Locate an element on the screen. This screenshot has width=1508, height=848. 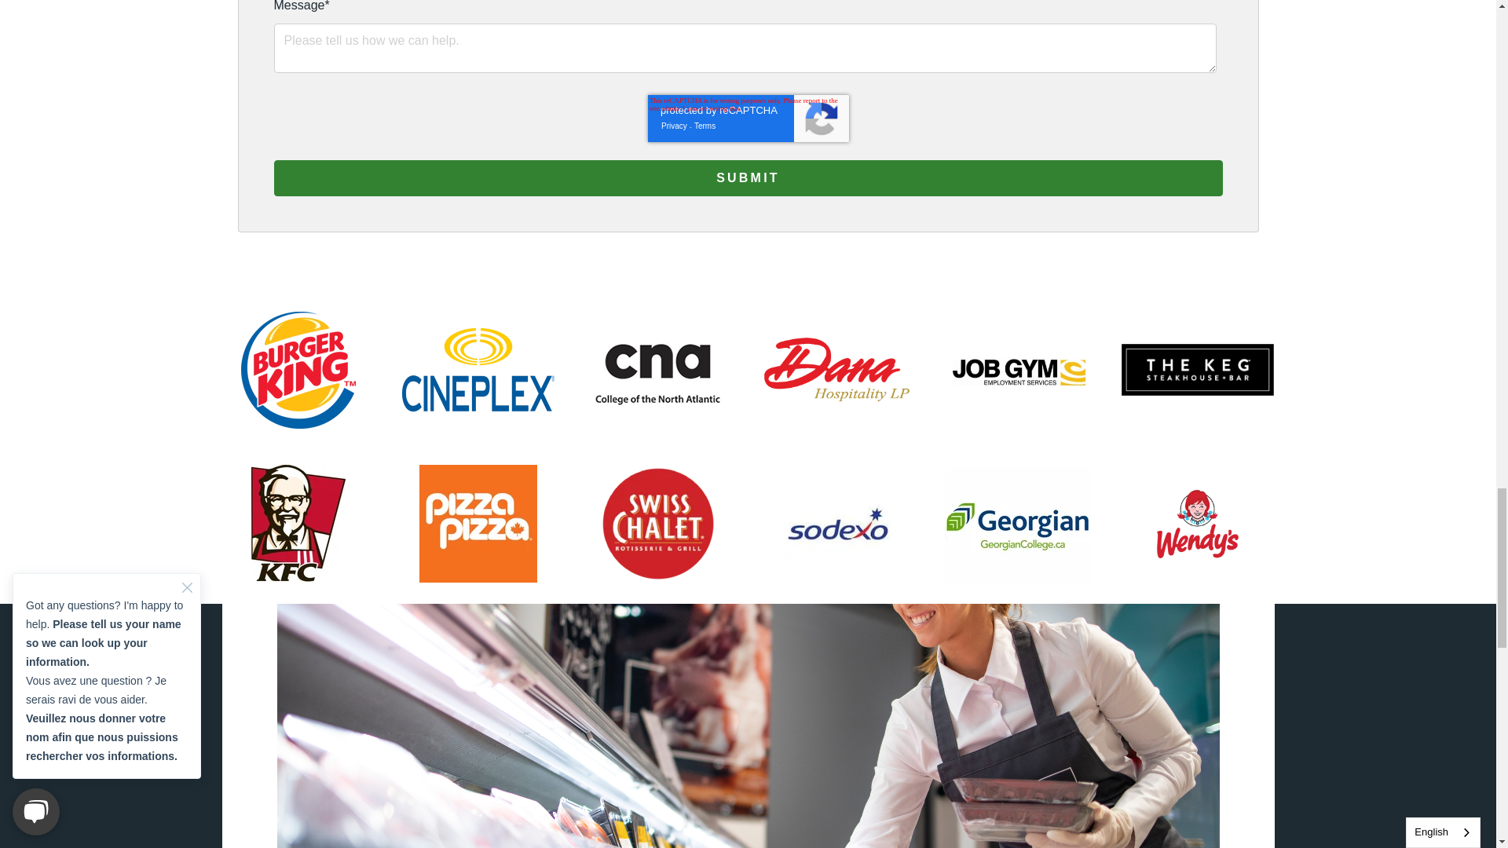
PizzaPizza-Logo is located at coordinates (478, 523).